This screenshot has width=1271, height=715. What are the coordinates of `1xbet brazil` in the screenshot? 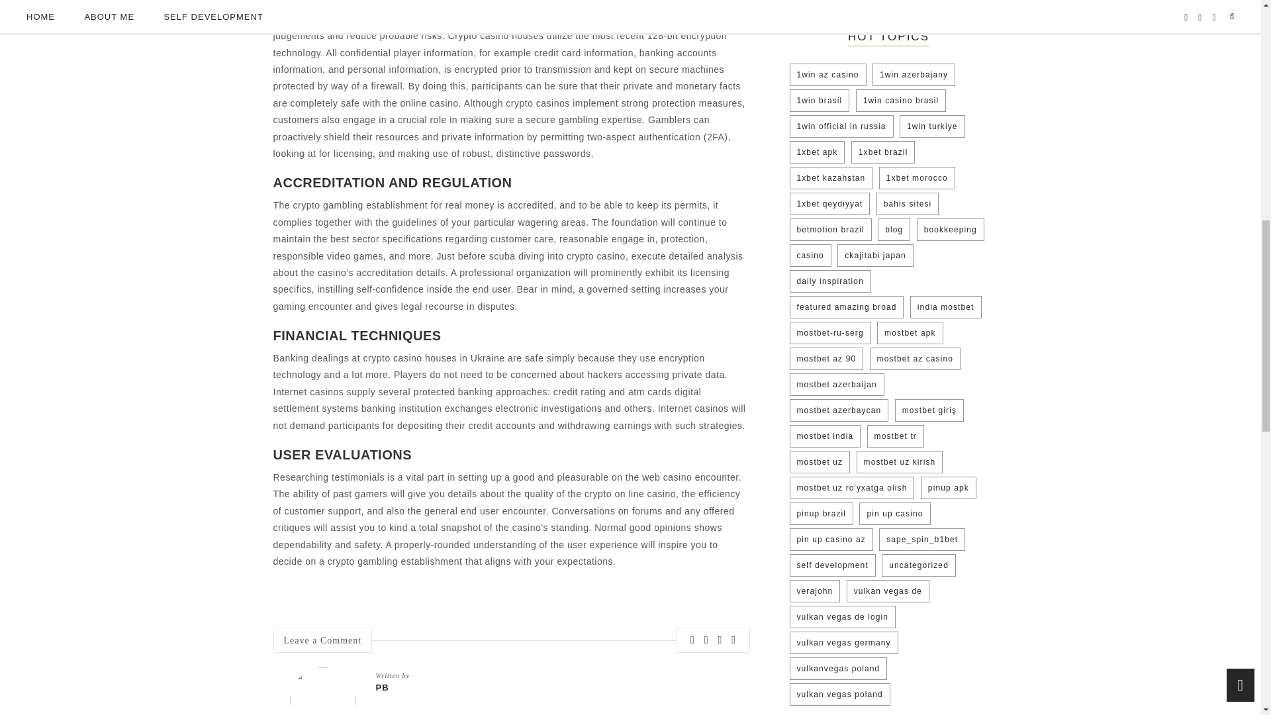 It's located at (883, 152).